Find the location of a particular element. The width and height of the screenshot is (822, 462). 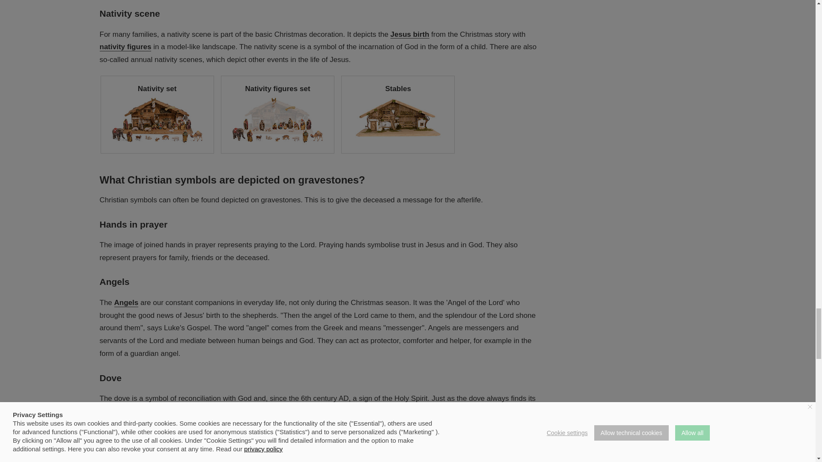

wooden nativity set is located at coordinates (158, 115).